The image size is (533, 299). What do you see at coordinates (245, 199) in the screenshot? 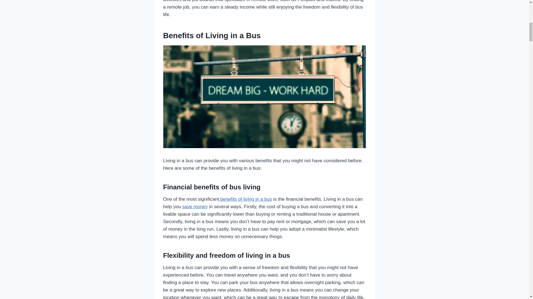
I see `benefits of living in a bus` at bounding box center [245, 199].